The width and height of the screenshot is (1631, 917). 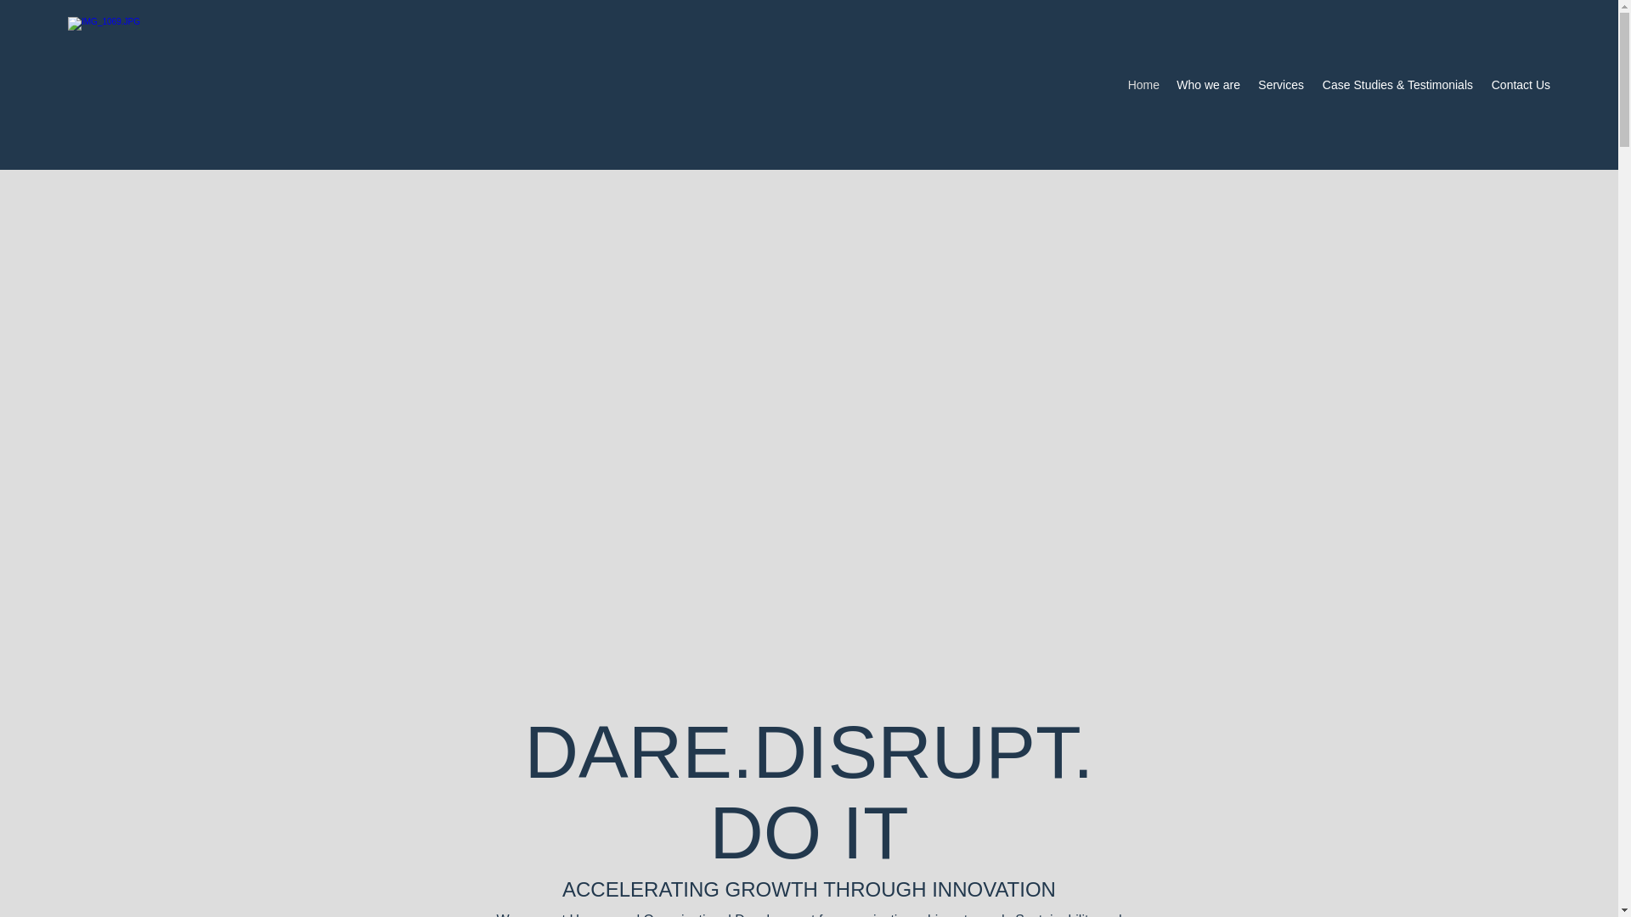 What do you see at coordinates (1208, 85) in the screenshot?
I see `Who we are` at bounding box center [1208, 85].